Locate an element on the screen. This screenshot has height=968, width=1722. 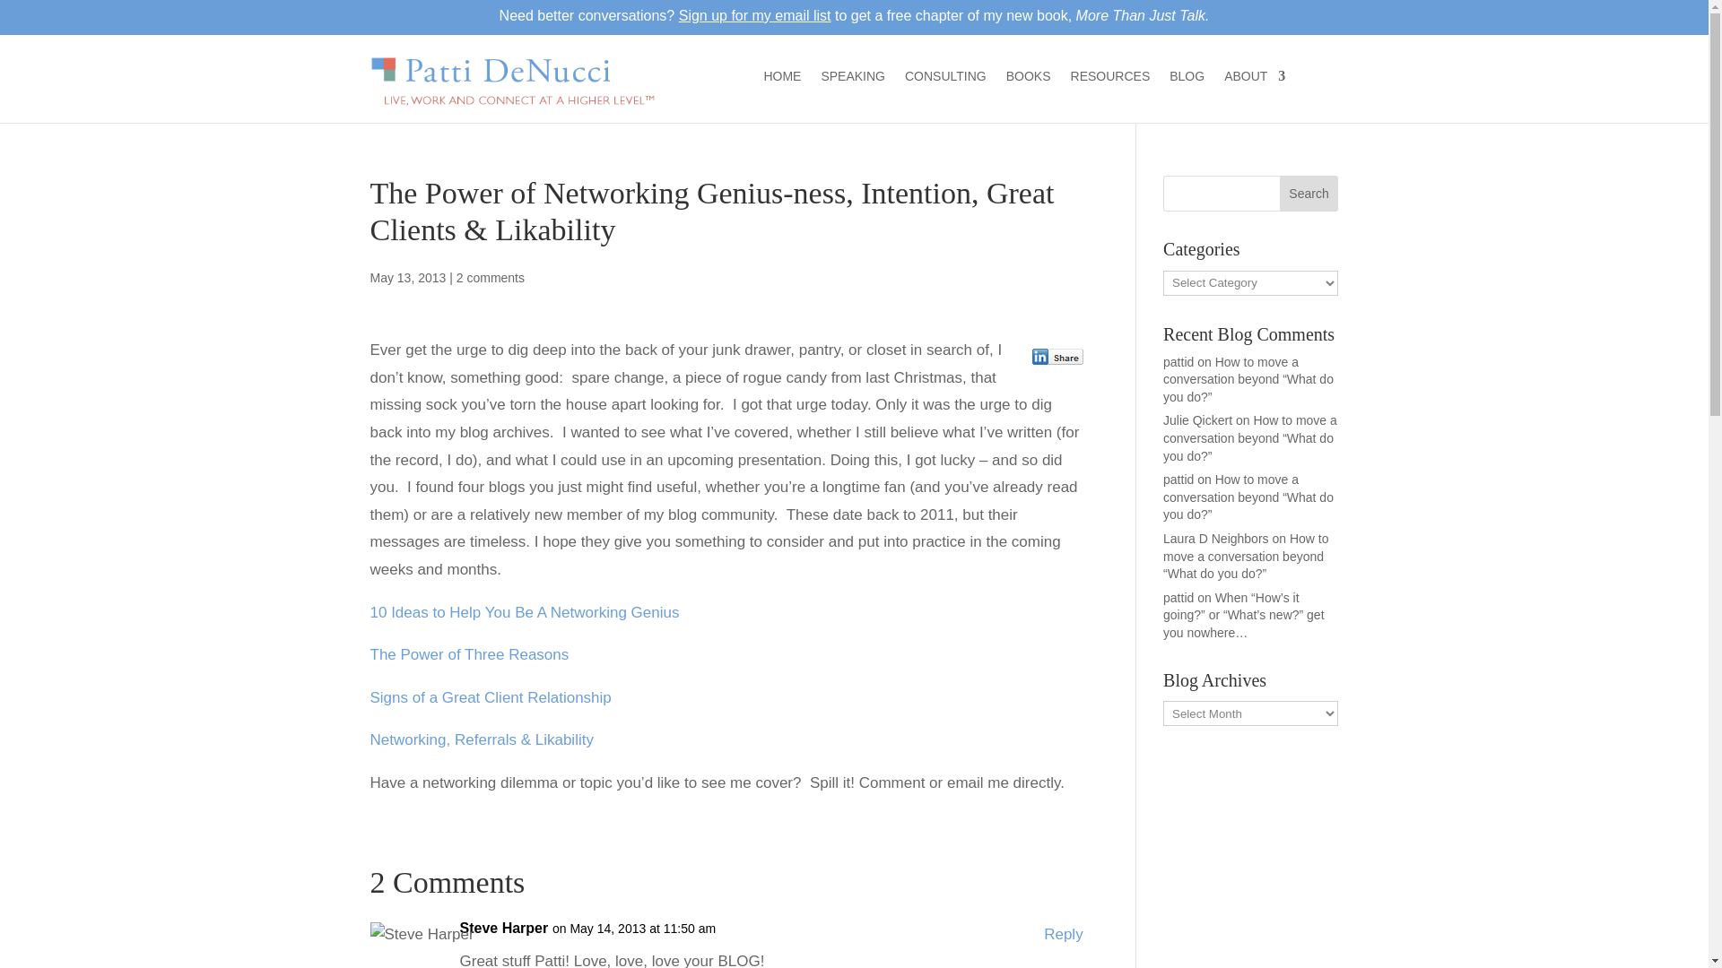
Sign up for my email list is located at coordinates (755, 14).